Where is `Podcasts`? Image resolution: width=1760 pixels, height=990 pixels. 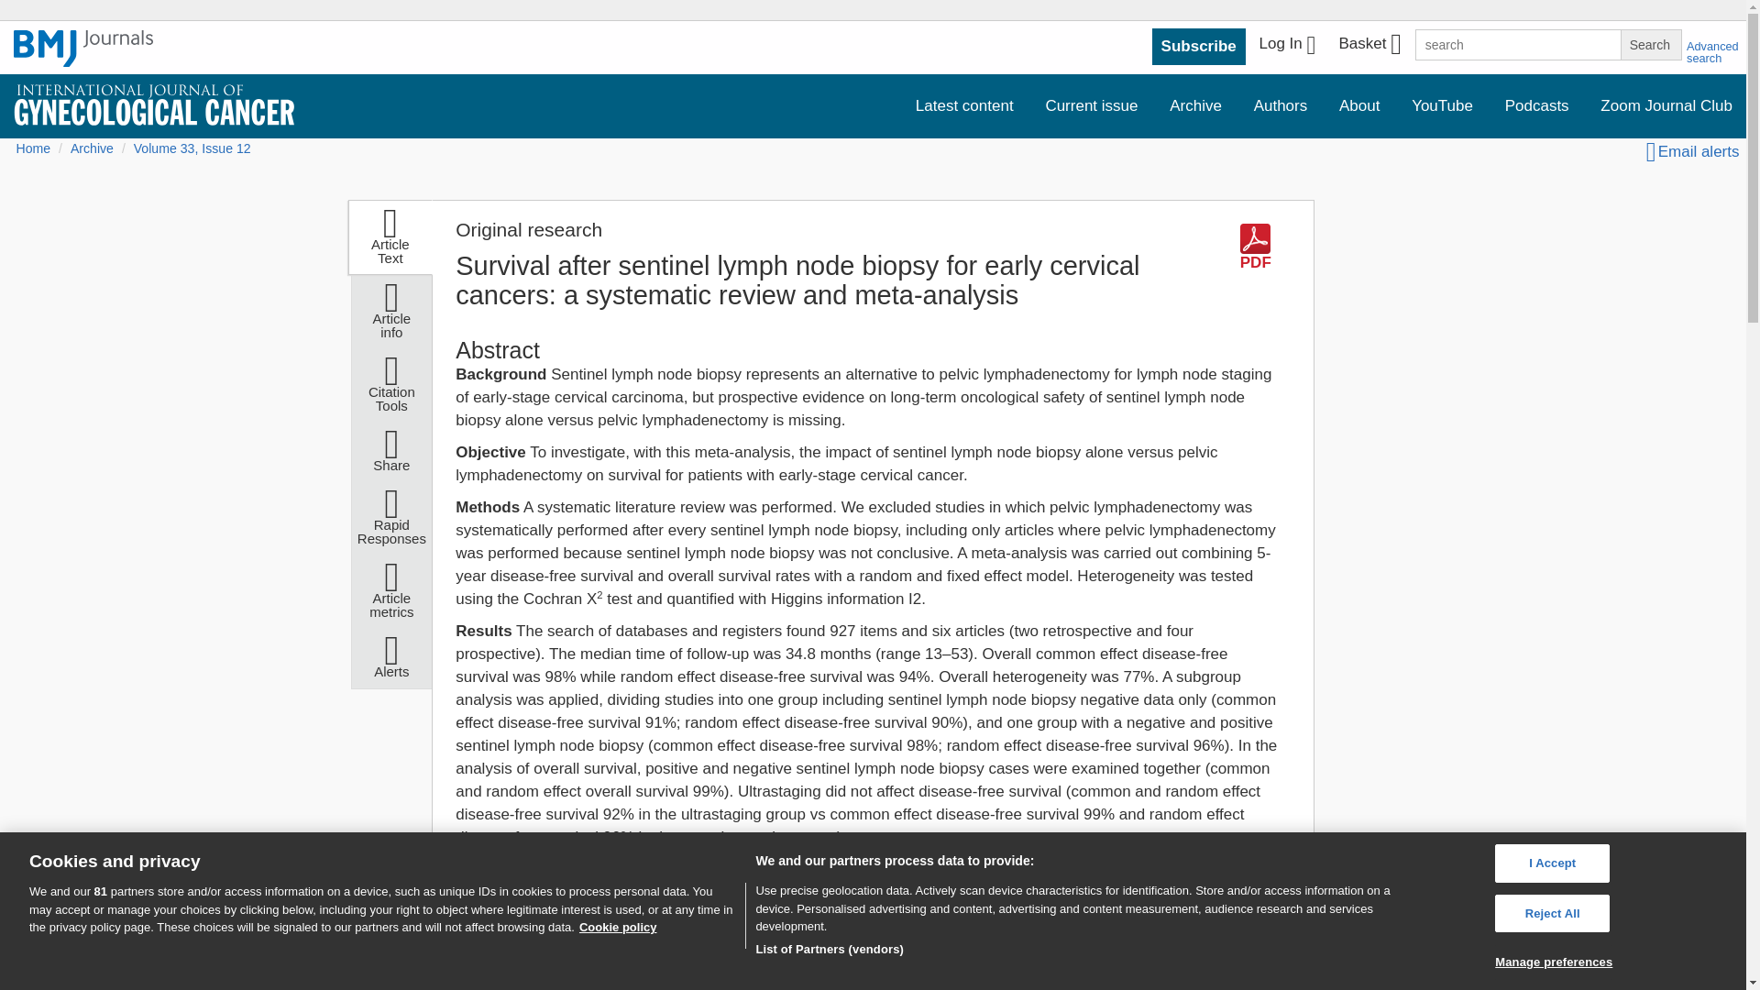
Podcasts is located at coordinates (1536, 106).